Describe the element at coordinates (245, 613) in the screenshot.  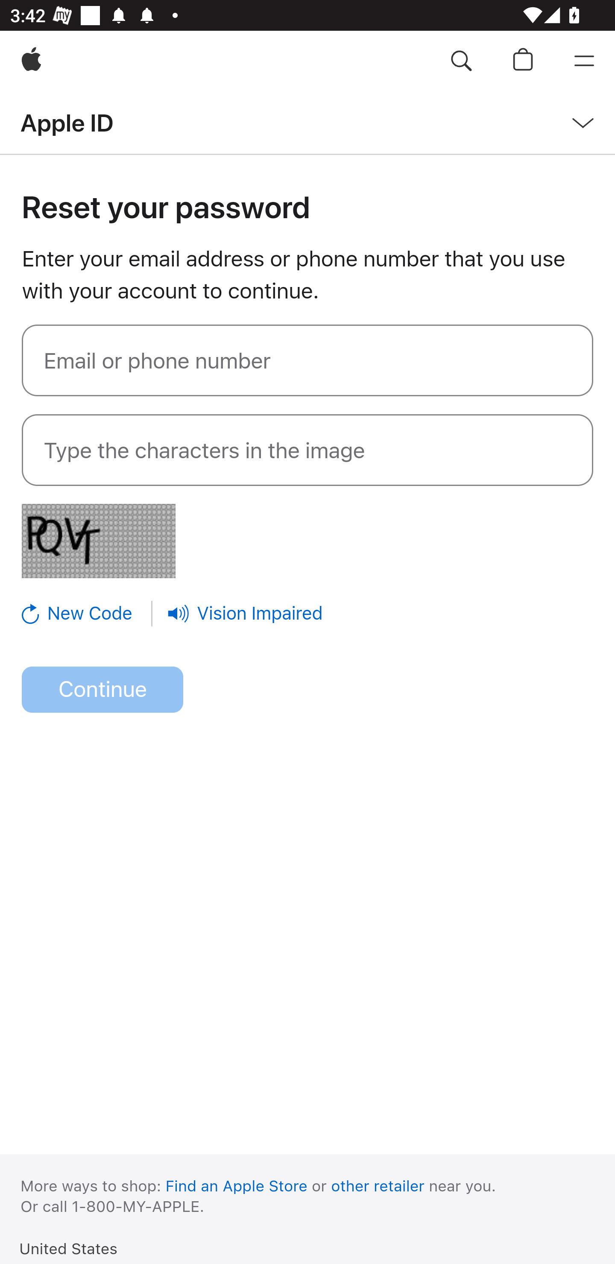
I see ` Vision Impaired` at that location.